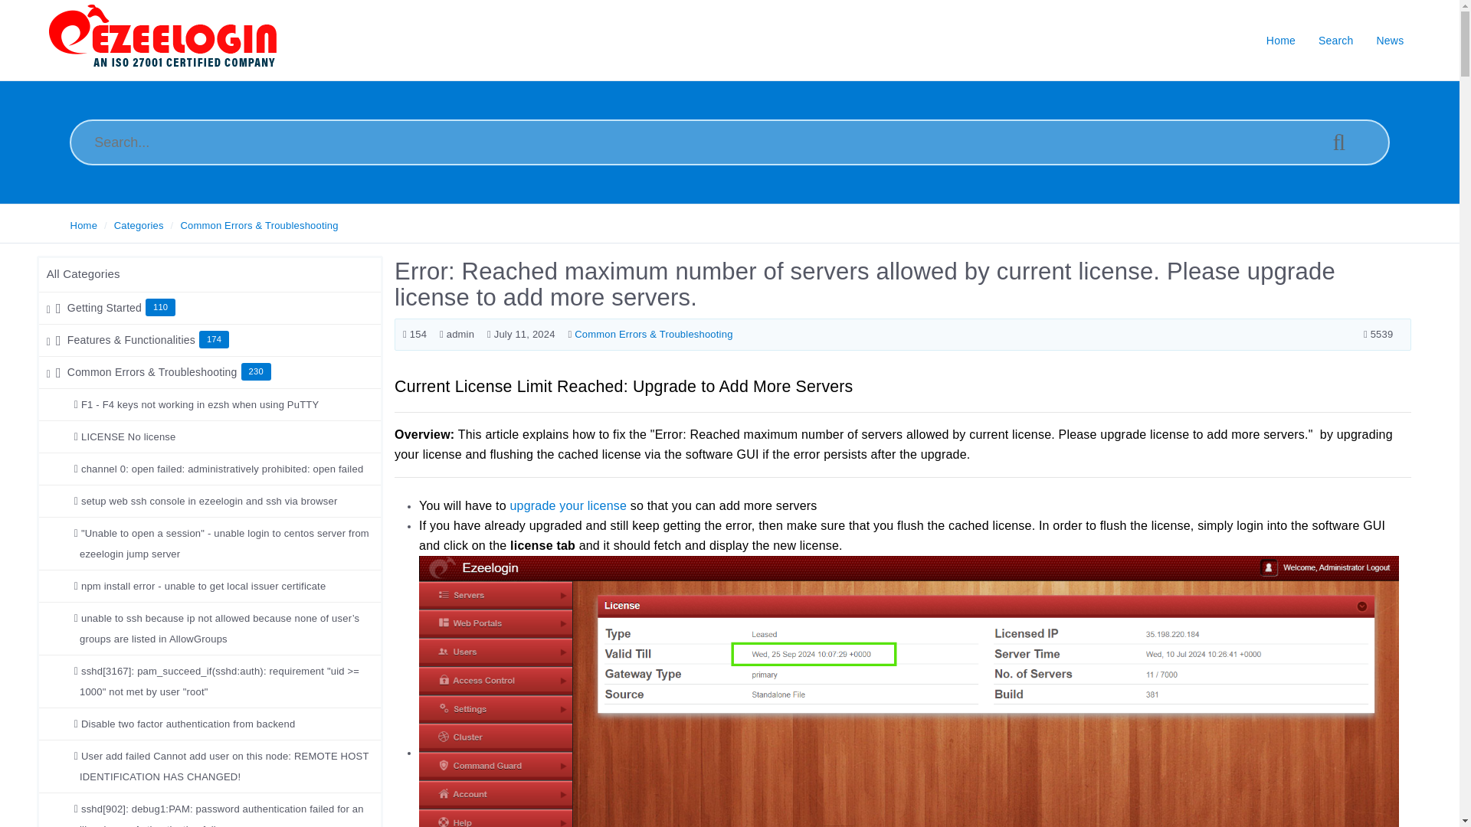  I want to click on Getting Started, so click(106, 308).